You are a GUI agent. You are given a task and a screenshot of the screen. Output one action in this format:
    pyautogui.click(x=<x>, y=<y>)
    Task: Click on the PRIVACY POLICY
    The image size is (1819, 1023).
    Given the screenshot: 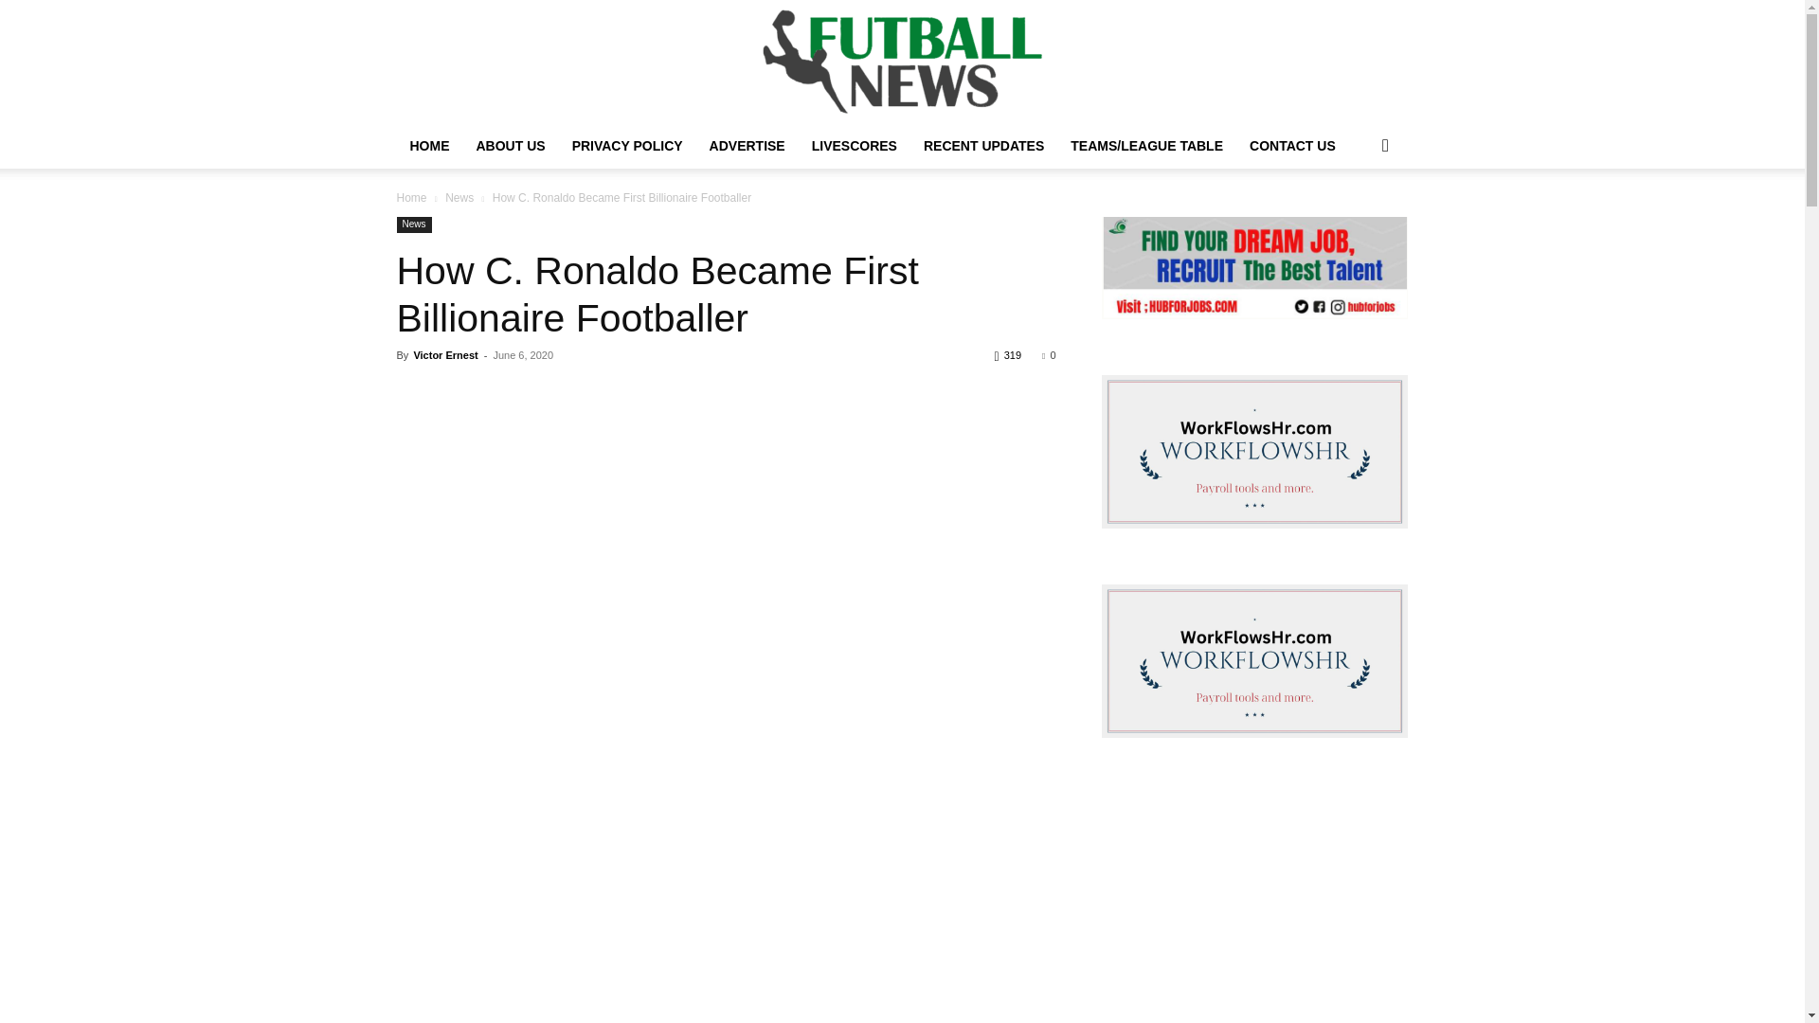 What is the action you would take?
    pyautogui.click(x=627, y=146)
    